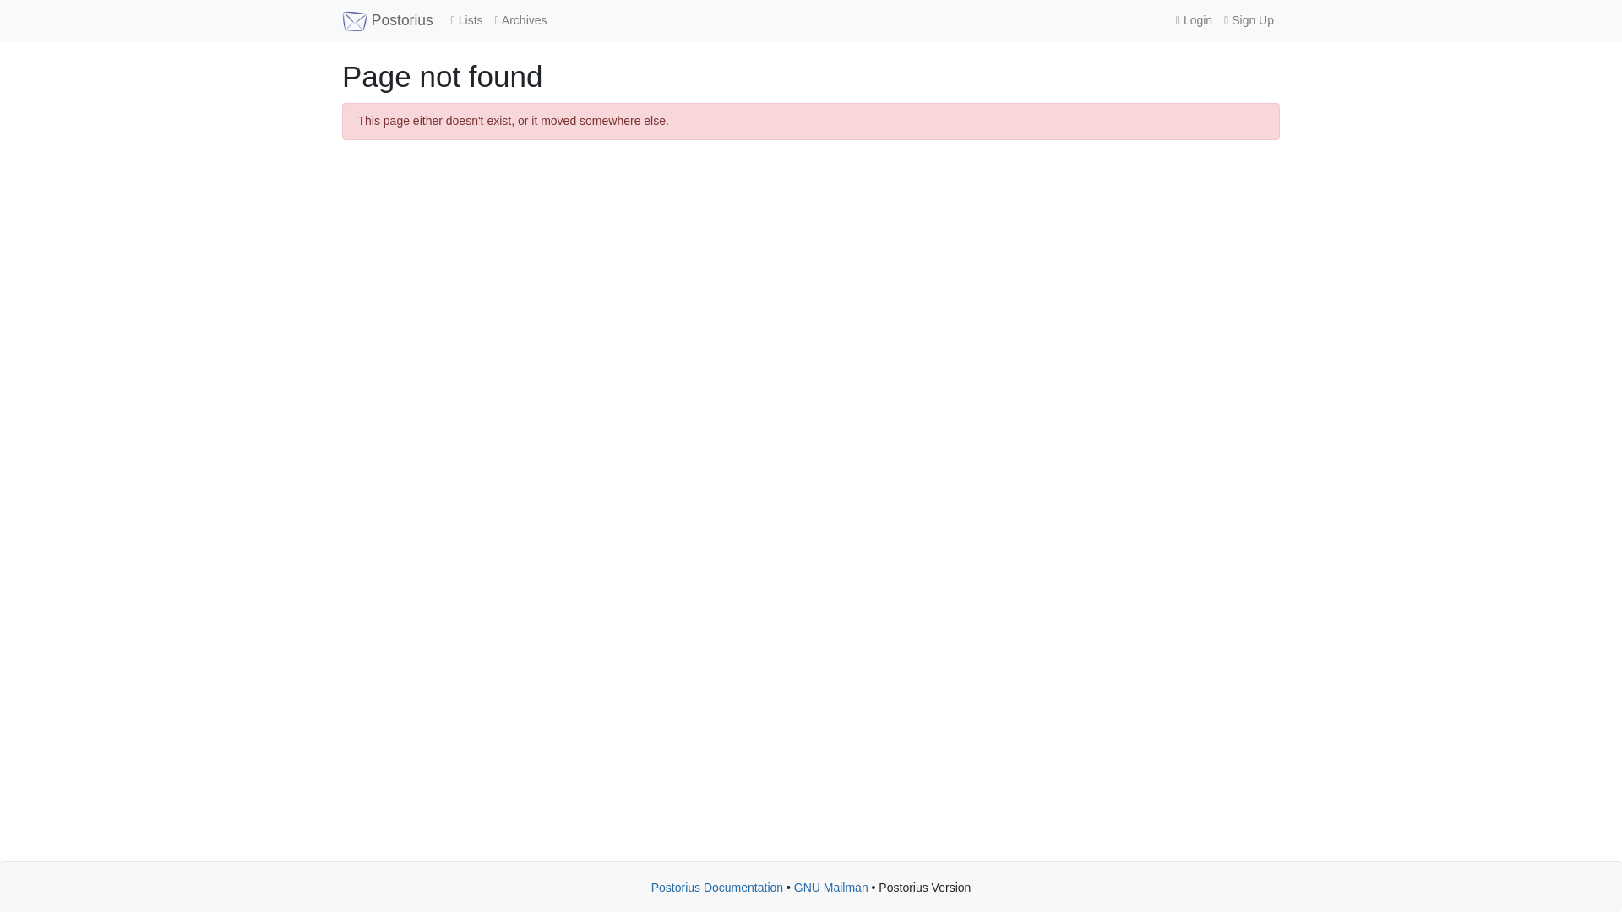 The height and width of the screenshot is (912, 1622). Describe the element at coordinates (520, 20) in the screenshot. I see `Archives` at that location.